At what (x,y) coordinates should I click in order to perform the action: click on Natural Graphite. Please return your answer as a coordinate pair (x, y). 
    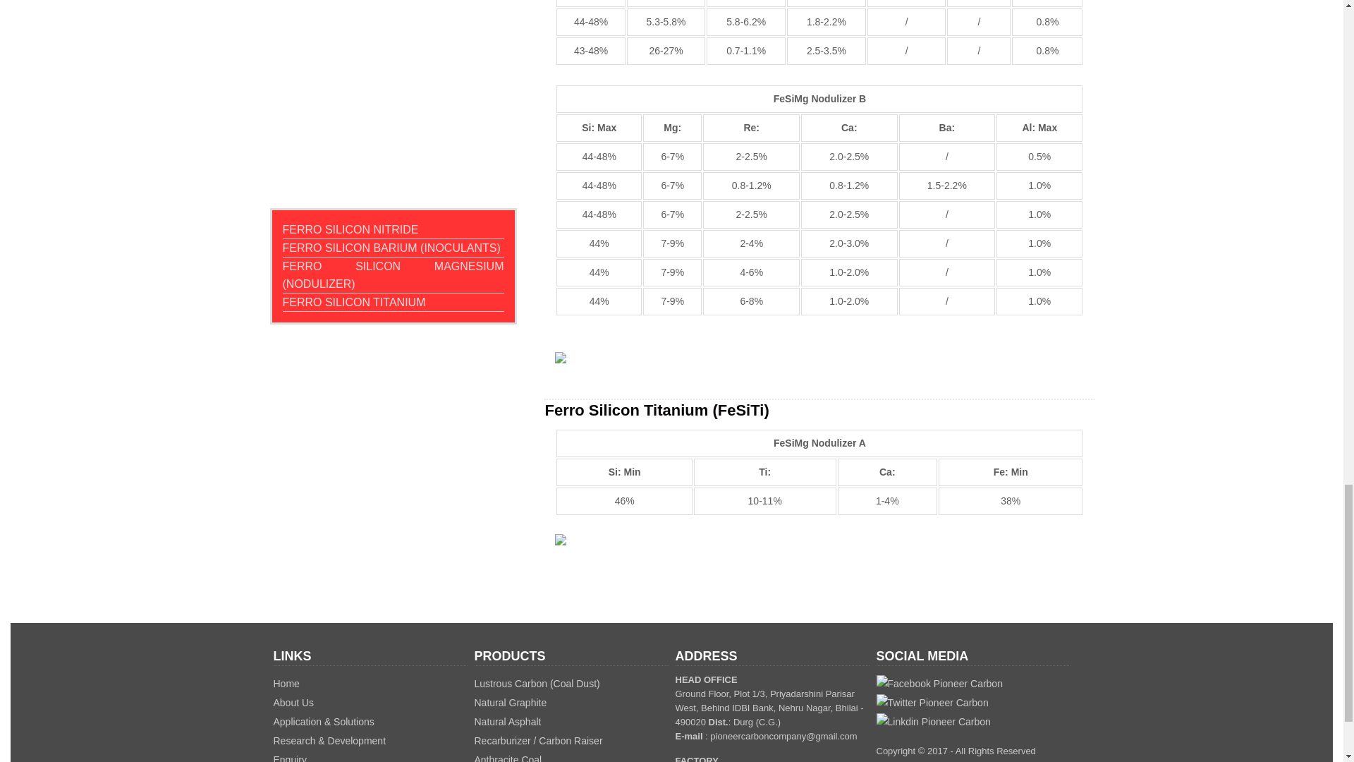
    Looking at the image, I should click on (511, 703).